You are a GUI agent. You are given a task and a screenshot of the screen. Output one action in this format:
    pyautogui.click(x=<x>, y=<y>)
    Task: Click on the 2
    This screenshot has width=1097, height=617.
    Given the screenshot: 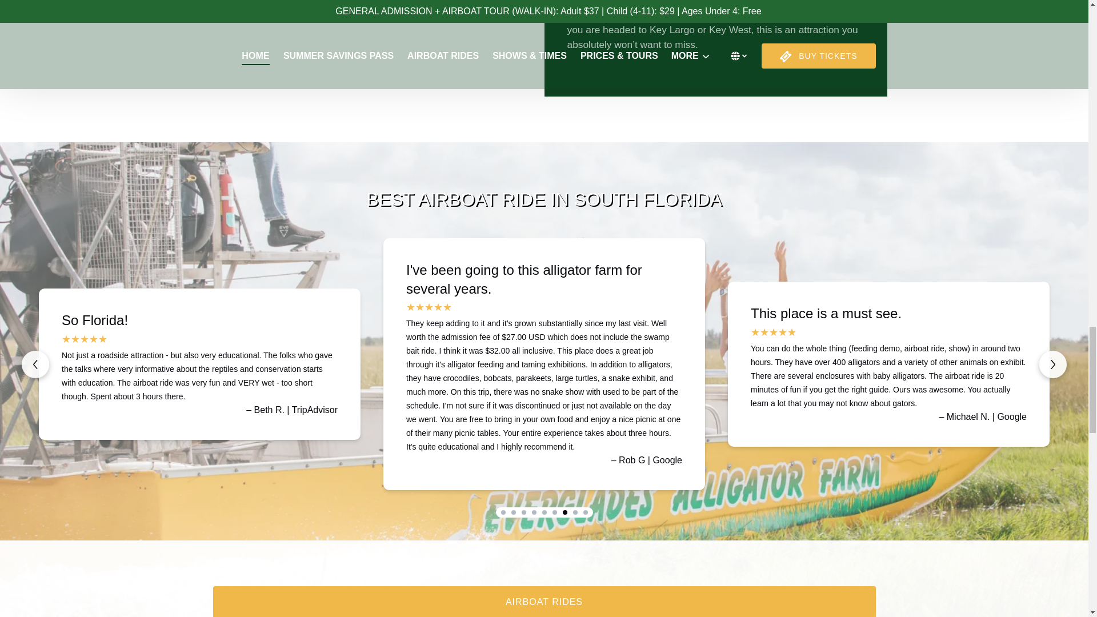 What is the action you would take?
    pyautogui.click(x=513, y=512)
    